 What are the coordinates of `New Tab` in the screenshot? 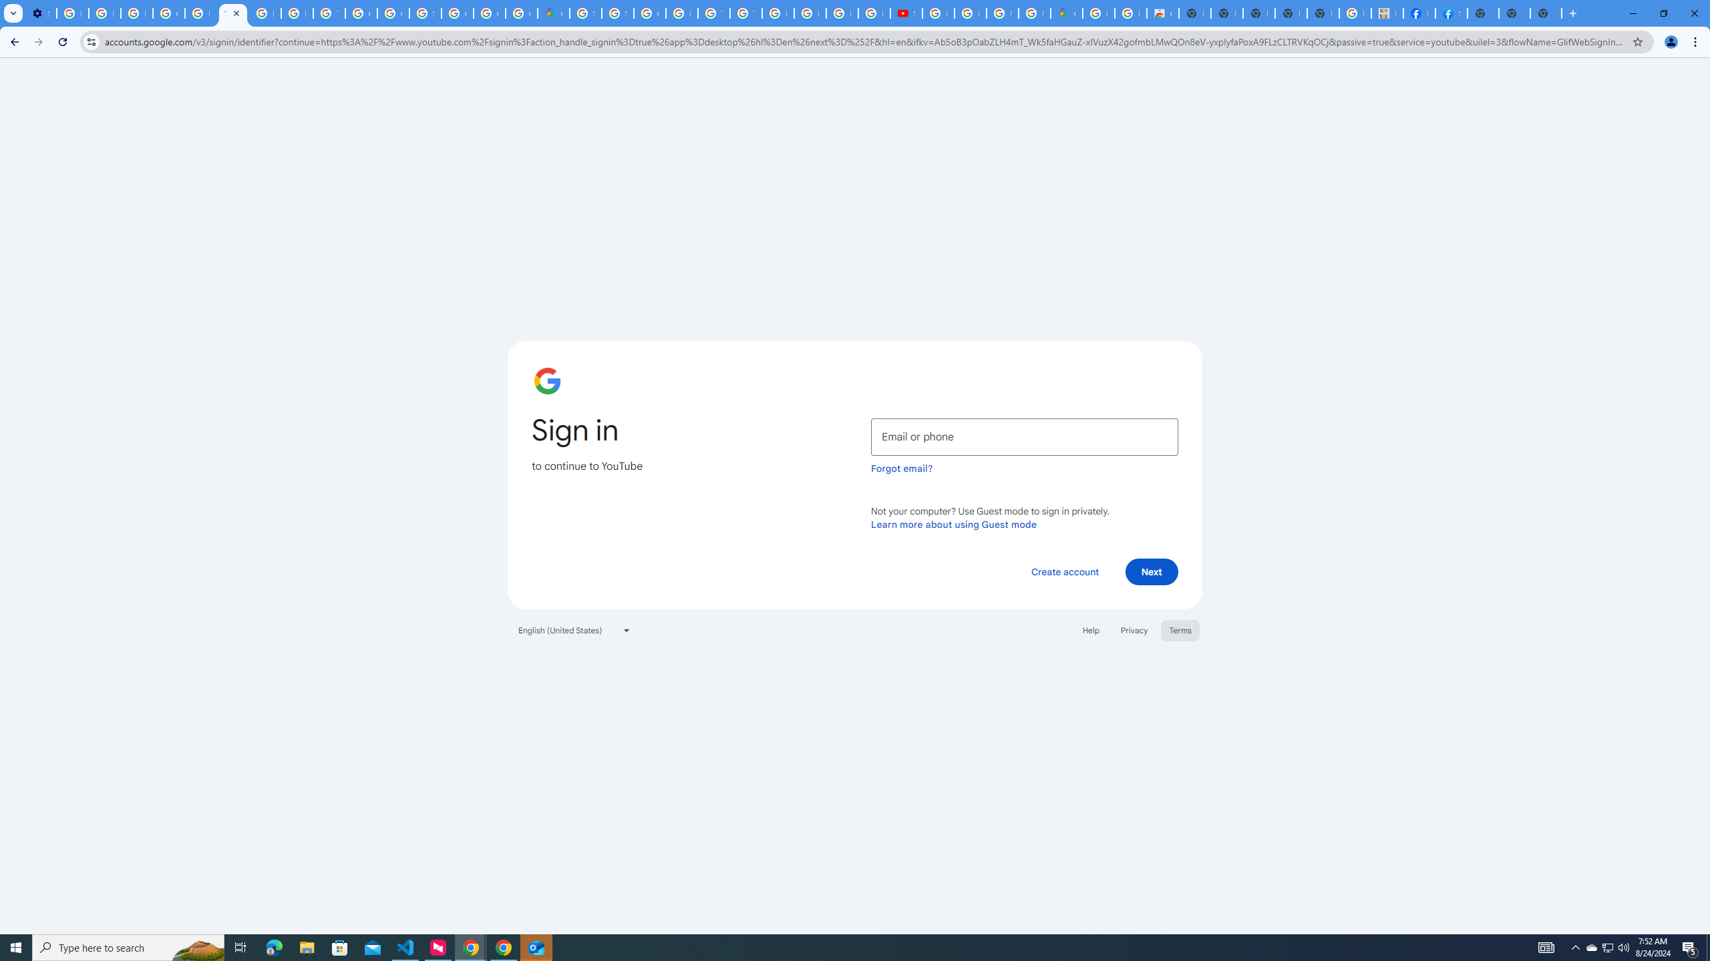 It's located at (1546, 13).